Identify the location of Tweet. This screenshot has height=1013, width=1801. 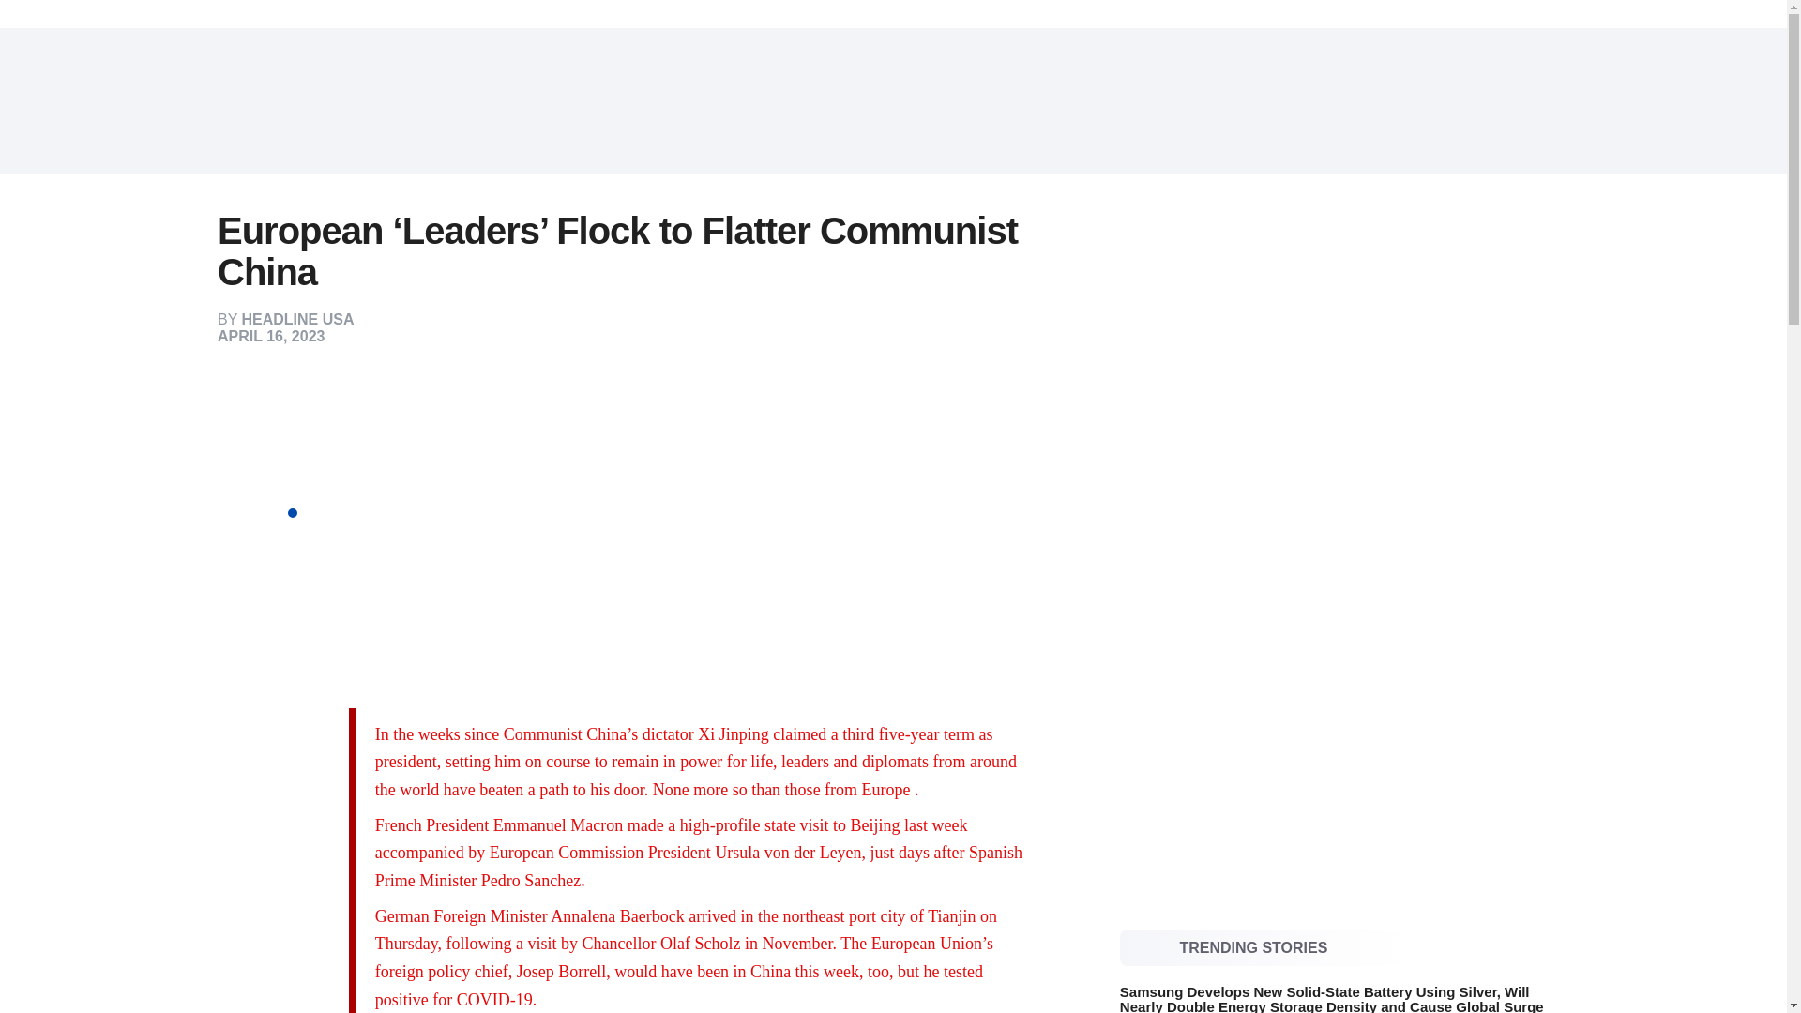
(281, 446).